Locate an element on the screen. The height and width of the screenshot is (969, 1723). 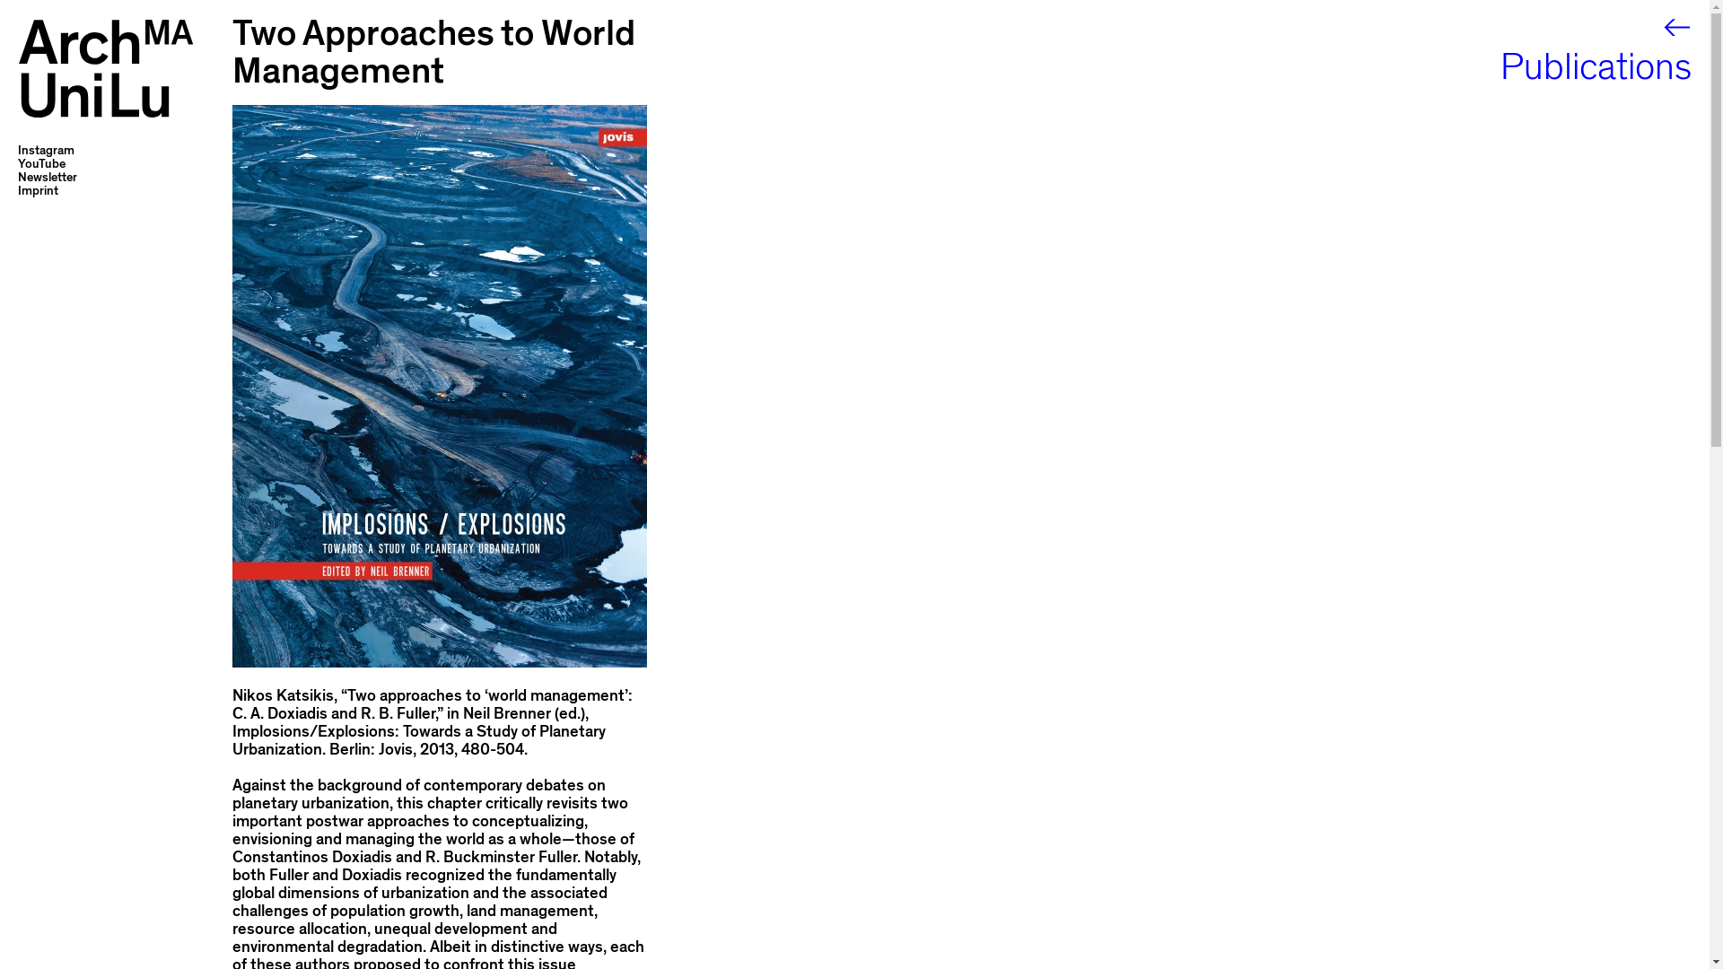
Imprint is located at coordinates (38, 190).